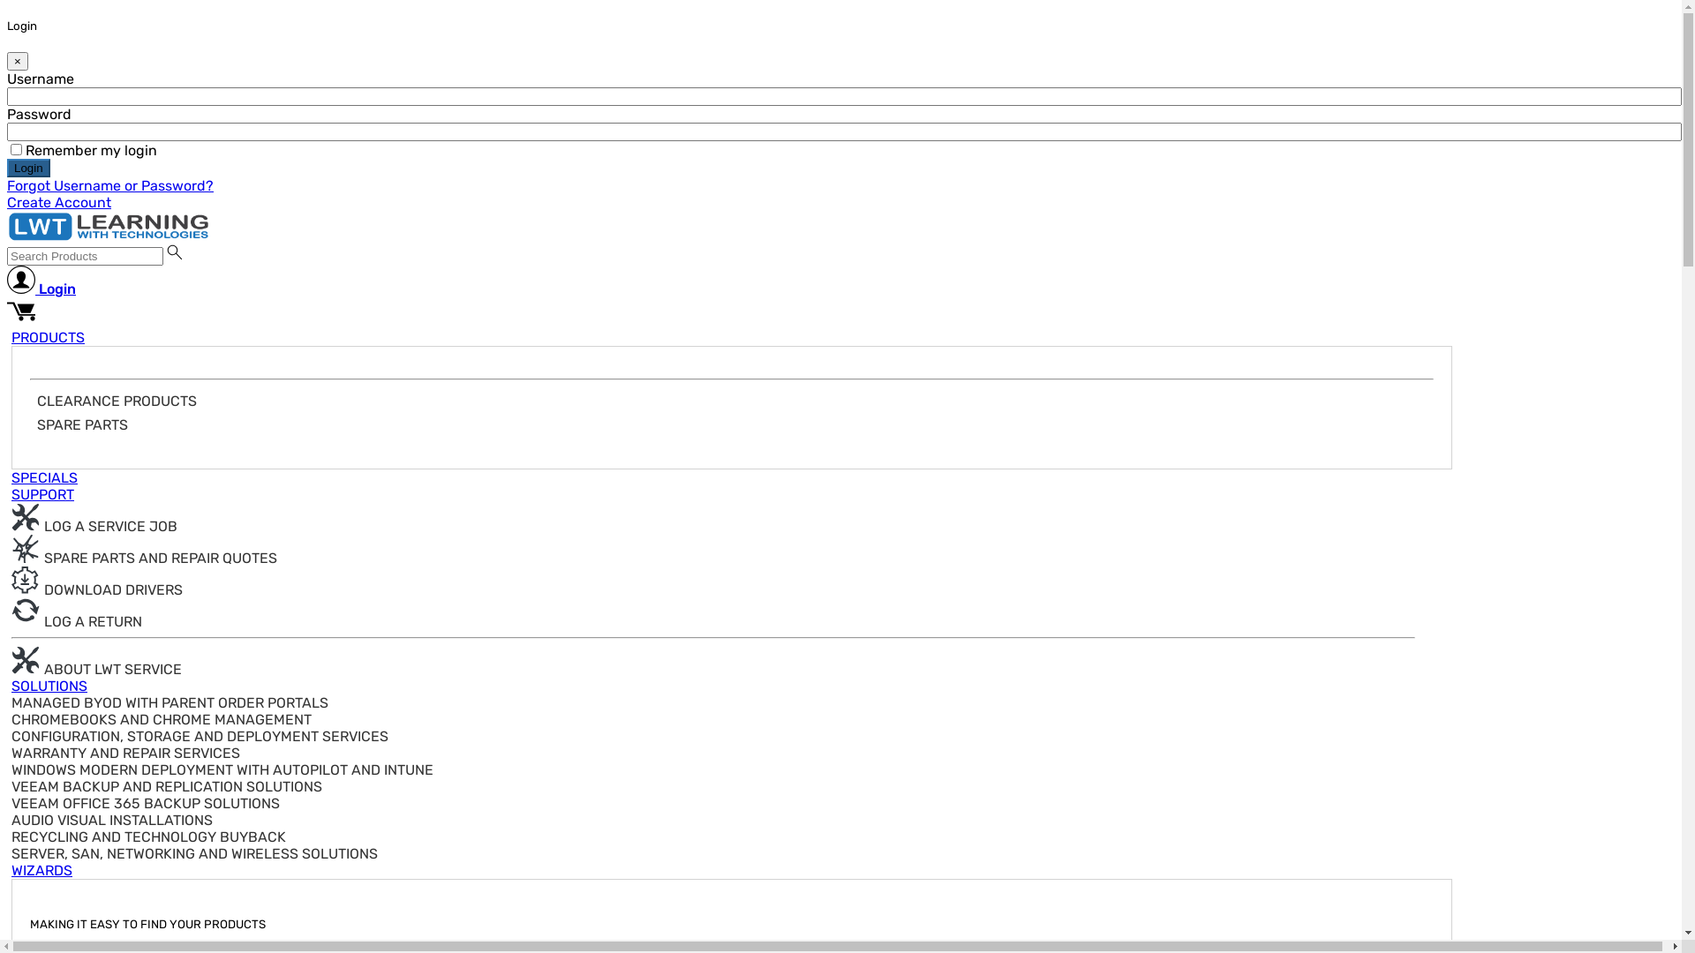  Describe the element at coordinates (110, 185) in the screenshot. I see `Forgot Username or Password?` at that location.